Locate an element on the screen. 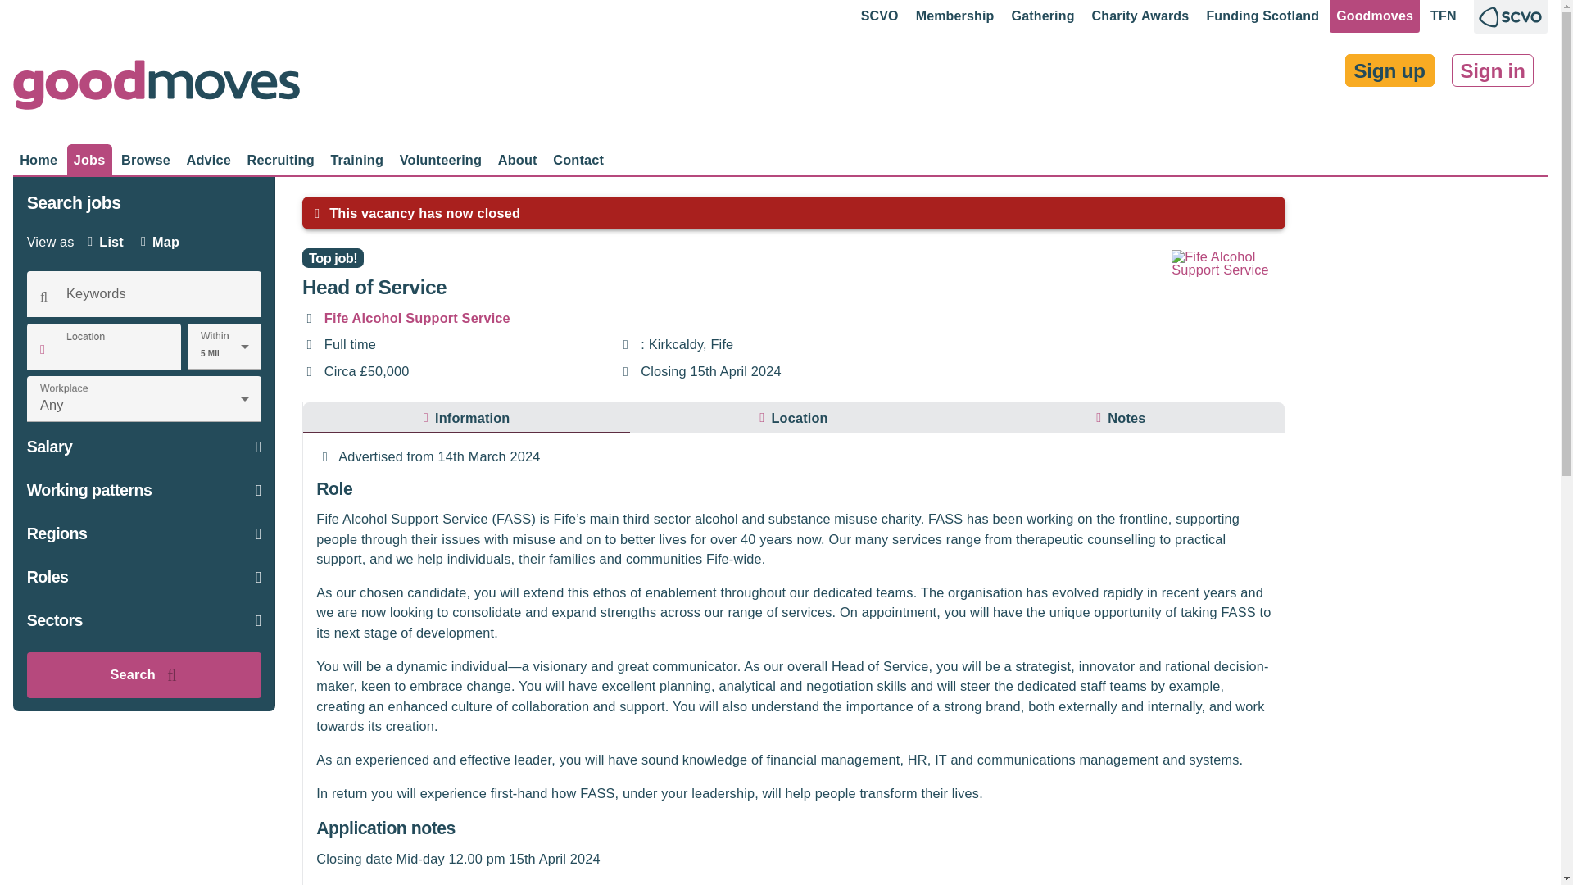  Charity Awards is located at coordinates (879, 16).